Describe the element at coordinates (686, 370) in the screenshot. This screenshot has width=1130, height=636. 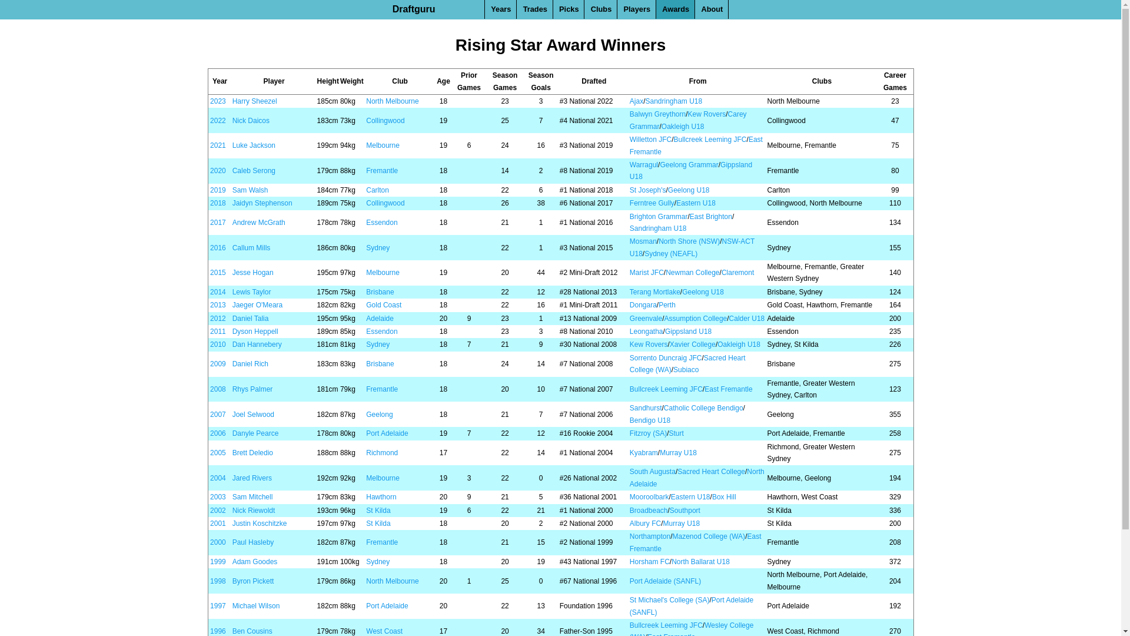
I see `Subiaco` at that location.